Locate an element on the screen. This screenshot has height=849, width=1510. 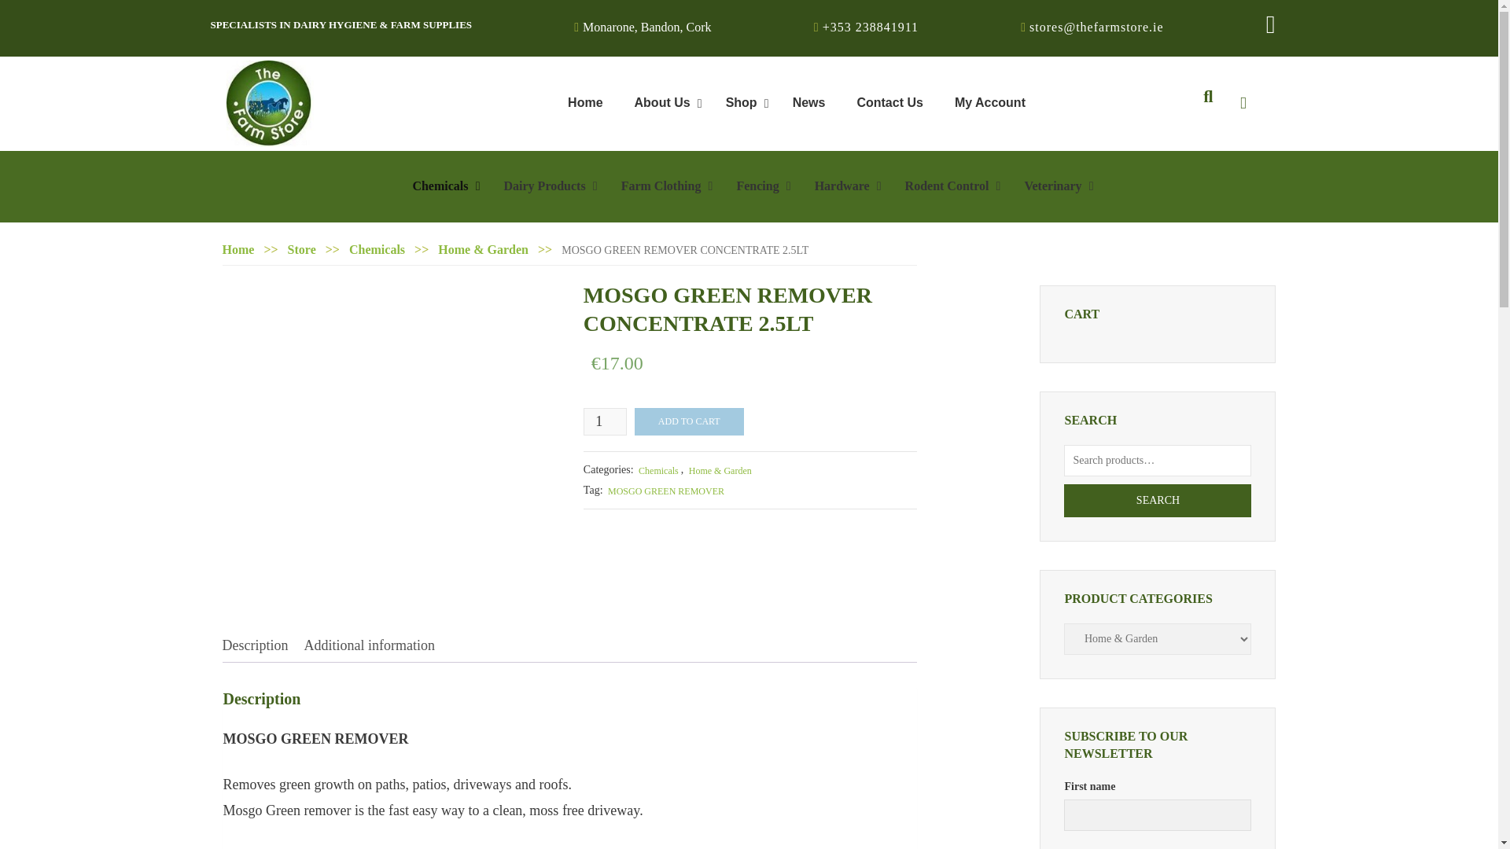
About Us is located at coordinates (664, 102).